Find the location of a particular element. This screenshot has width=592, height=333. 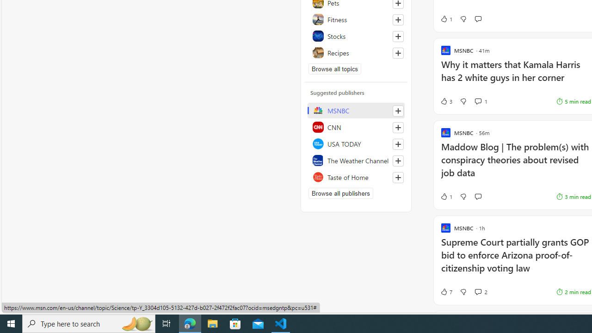

View comments 1 Comment is located at coordinates (478, 101).